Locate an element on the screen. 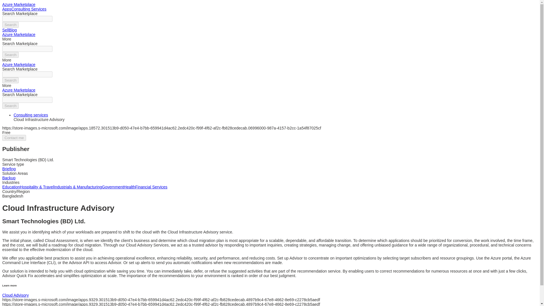  Consulting Services is located at coordinates (29, 9).